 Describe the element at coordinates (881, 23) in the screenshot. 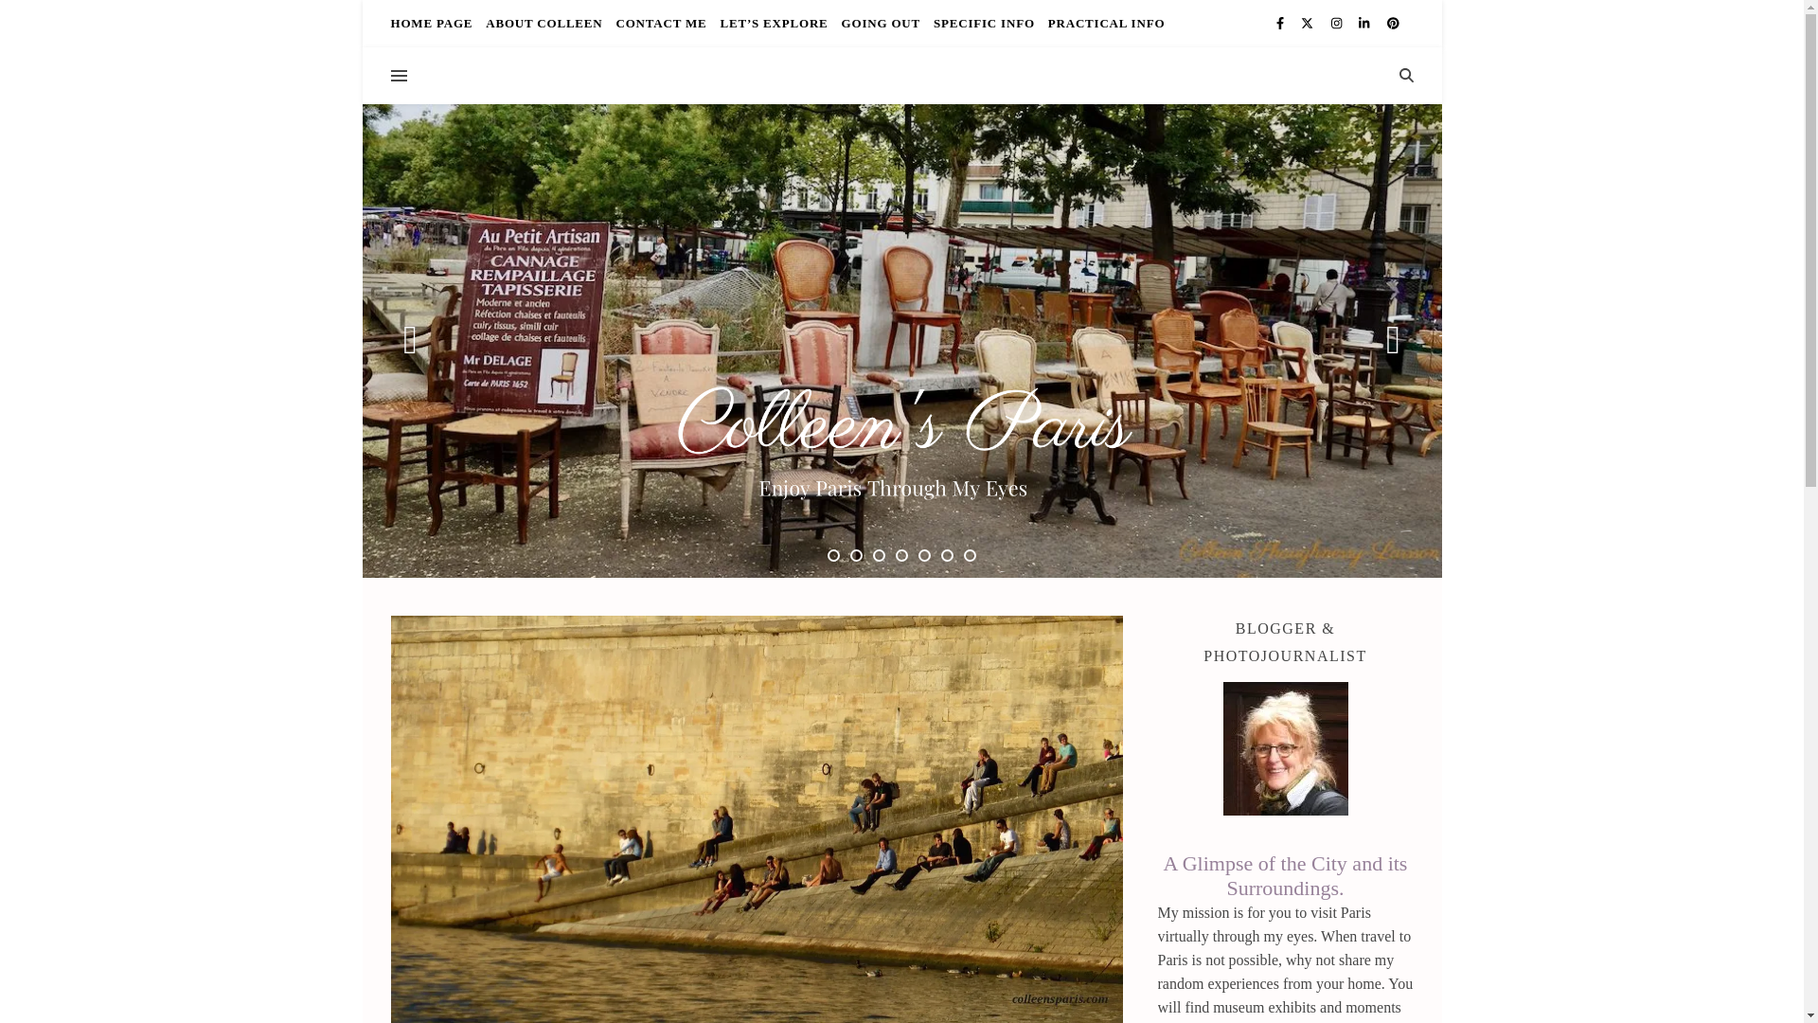

I see `GOING OUT` at that location.